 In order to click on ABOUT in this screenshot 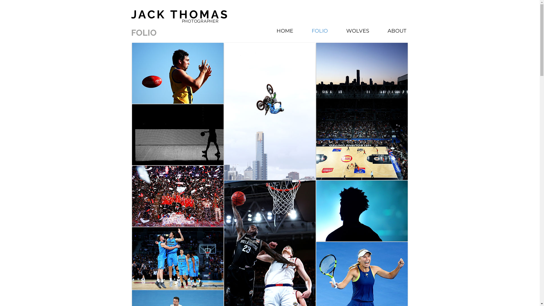, I will do `click(397, 30)`.